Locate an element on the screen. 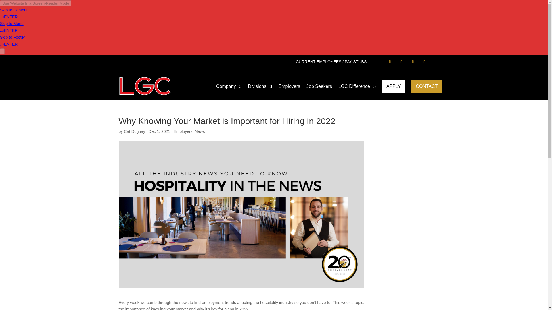 The height and width of the screenshot is (310, 552). top is located at coordinates (145, 86).